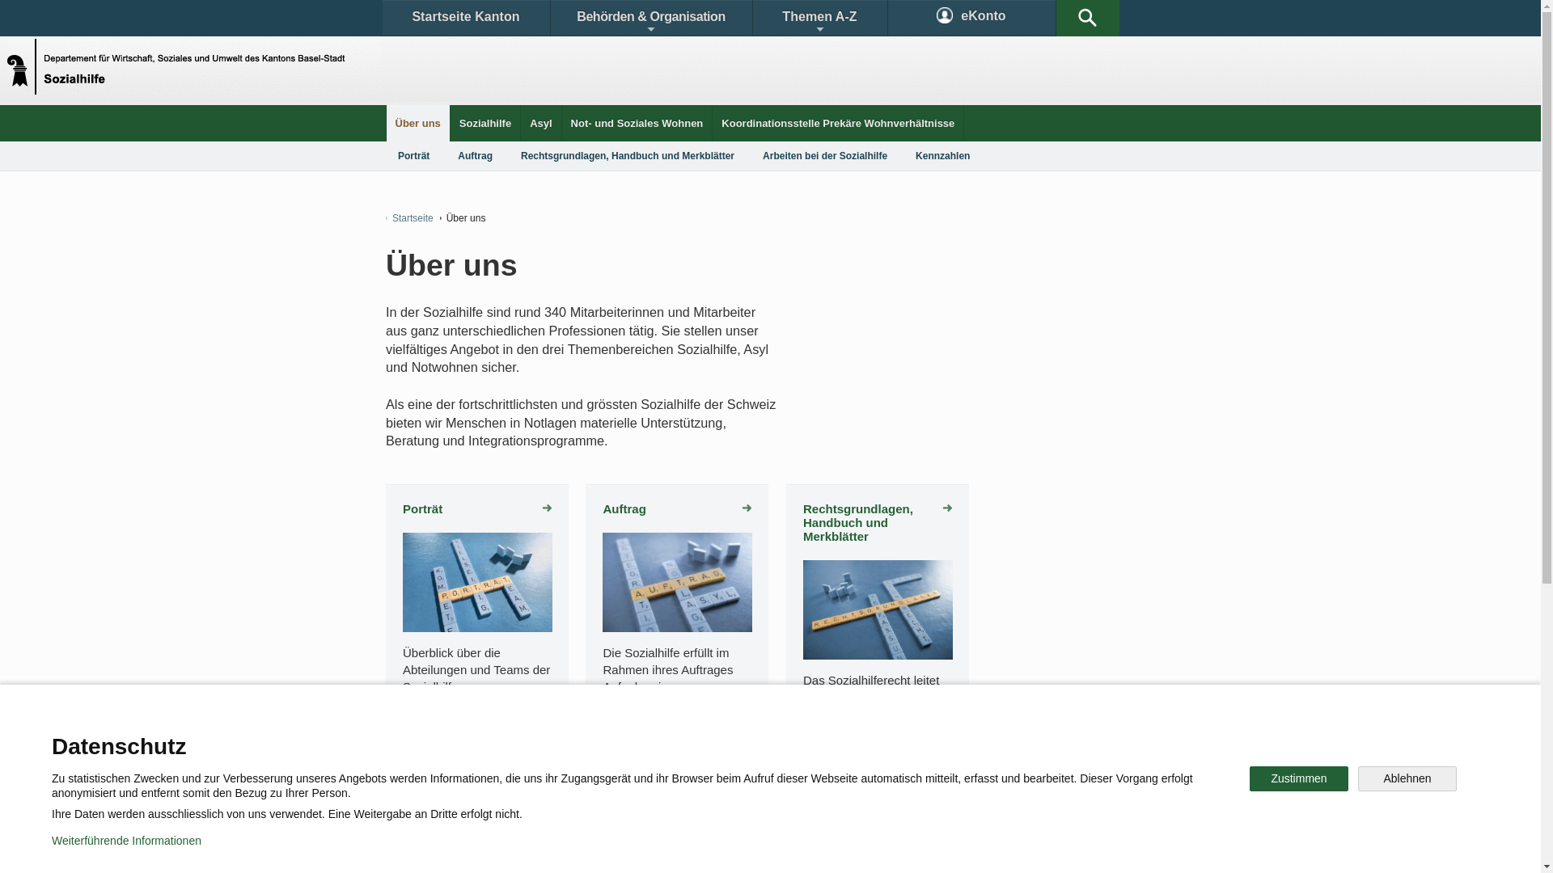 This screenshot has width=1553, height=873. I want to click on Zur mobilen Ansicht, so click(803, 849).